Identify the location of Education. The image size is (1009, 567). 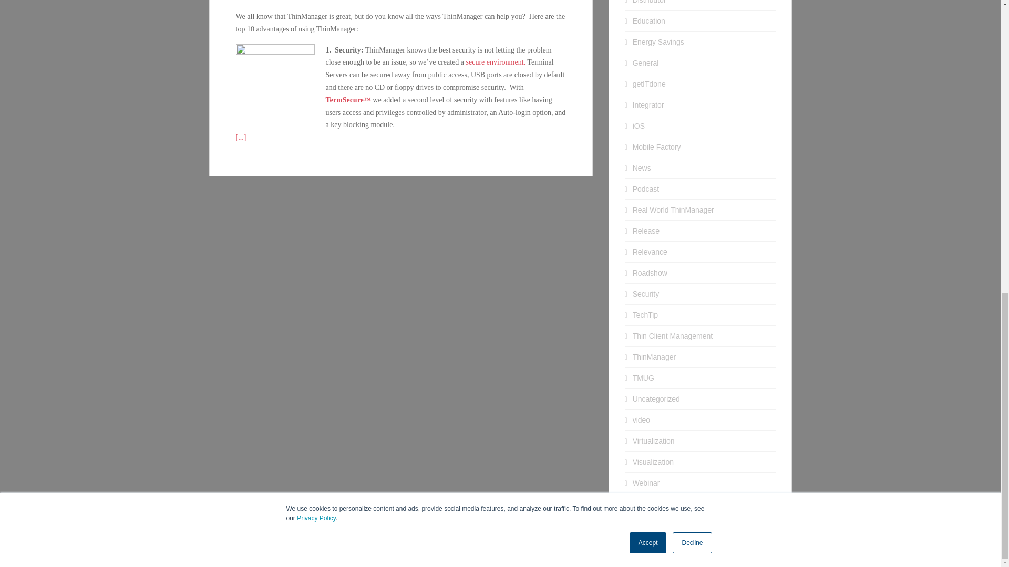
(648, 21).